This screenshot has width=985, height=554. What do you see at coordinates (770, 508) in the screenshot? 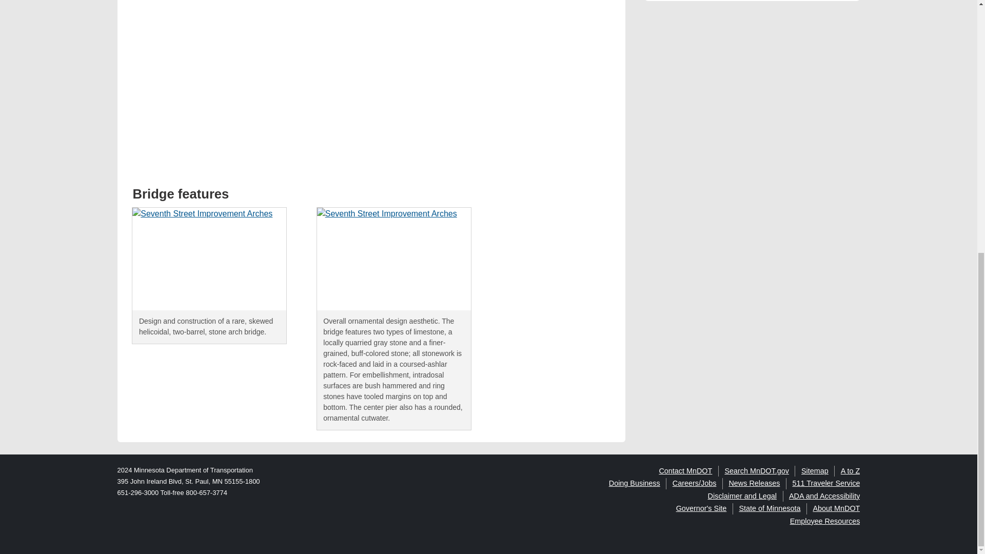
I see `State of Minnesota` at bounding box center [770, 508].